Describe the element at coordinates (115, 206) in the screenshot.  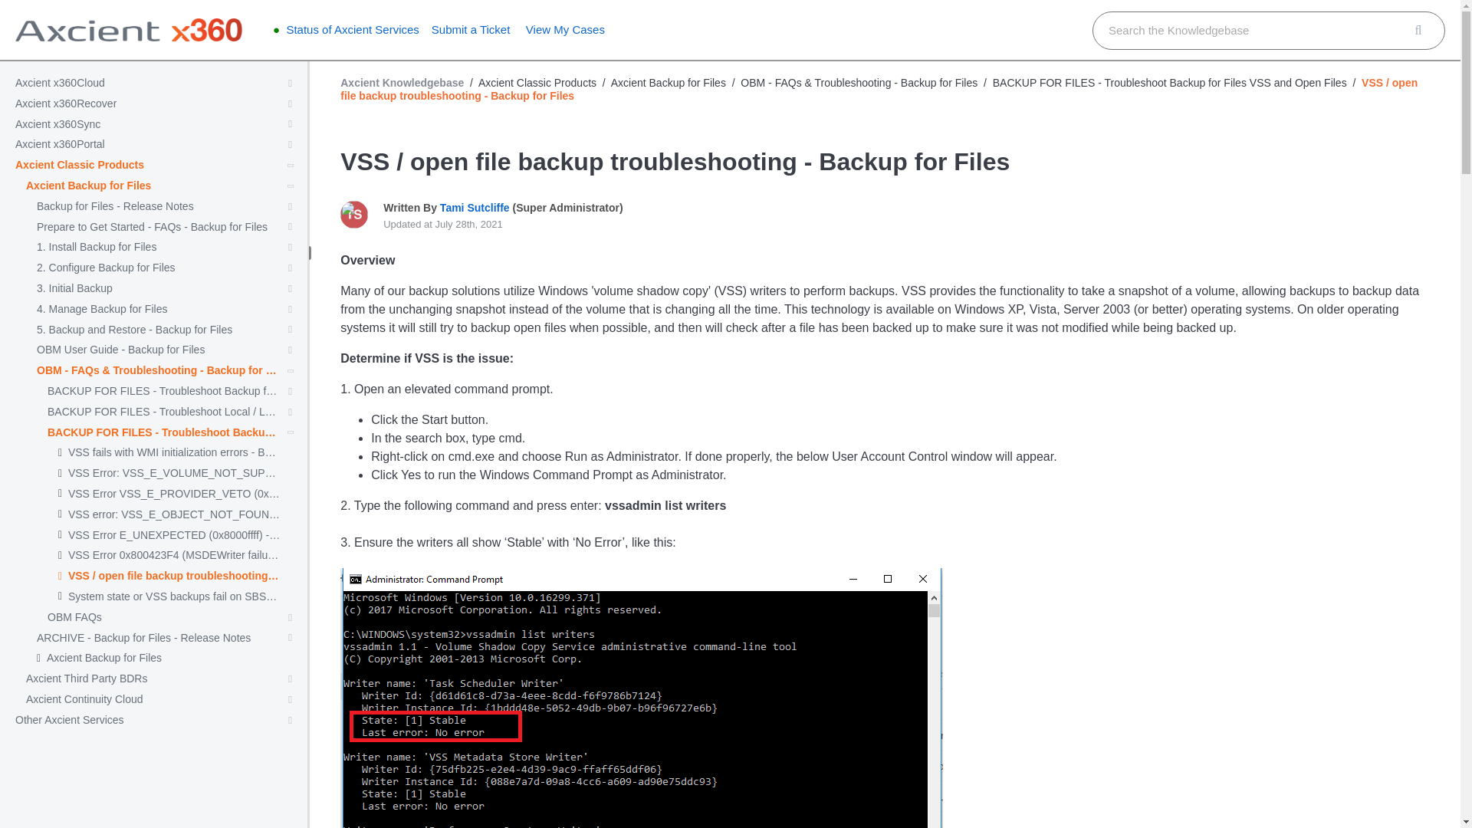
I see `Backup for Files - Release Notes` at that location.